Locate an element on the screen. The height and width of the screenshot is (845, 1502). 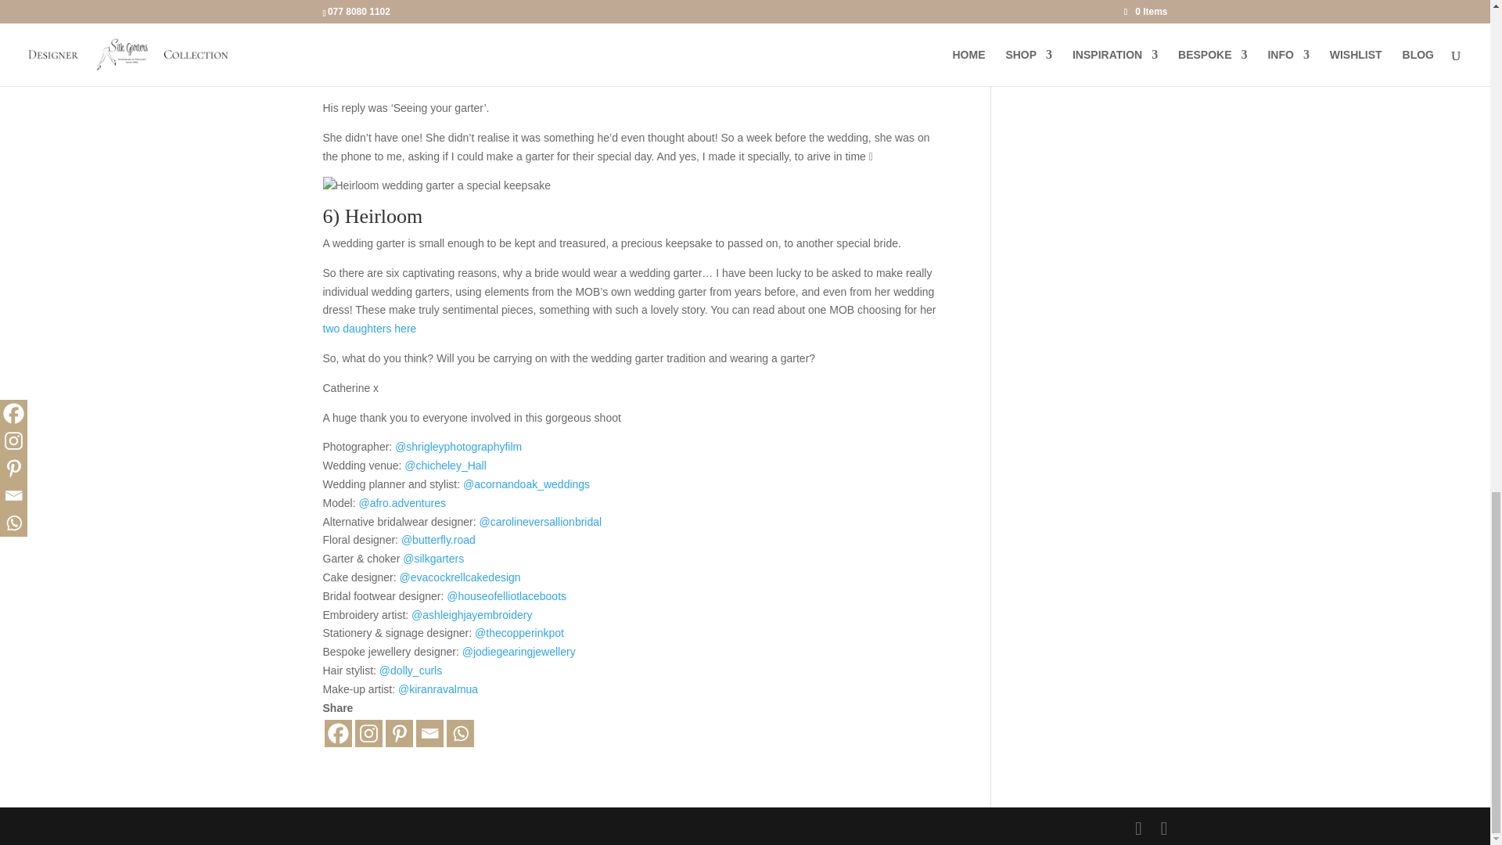
Facebook is located at coordinates (338, 733).